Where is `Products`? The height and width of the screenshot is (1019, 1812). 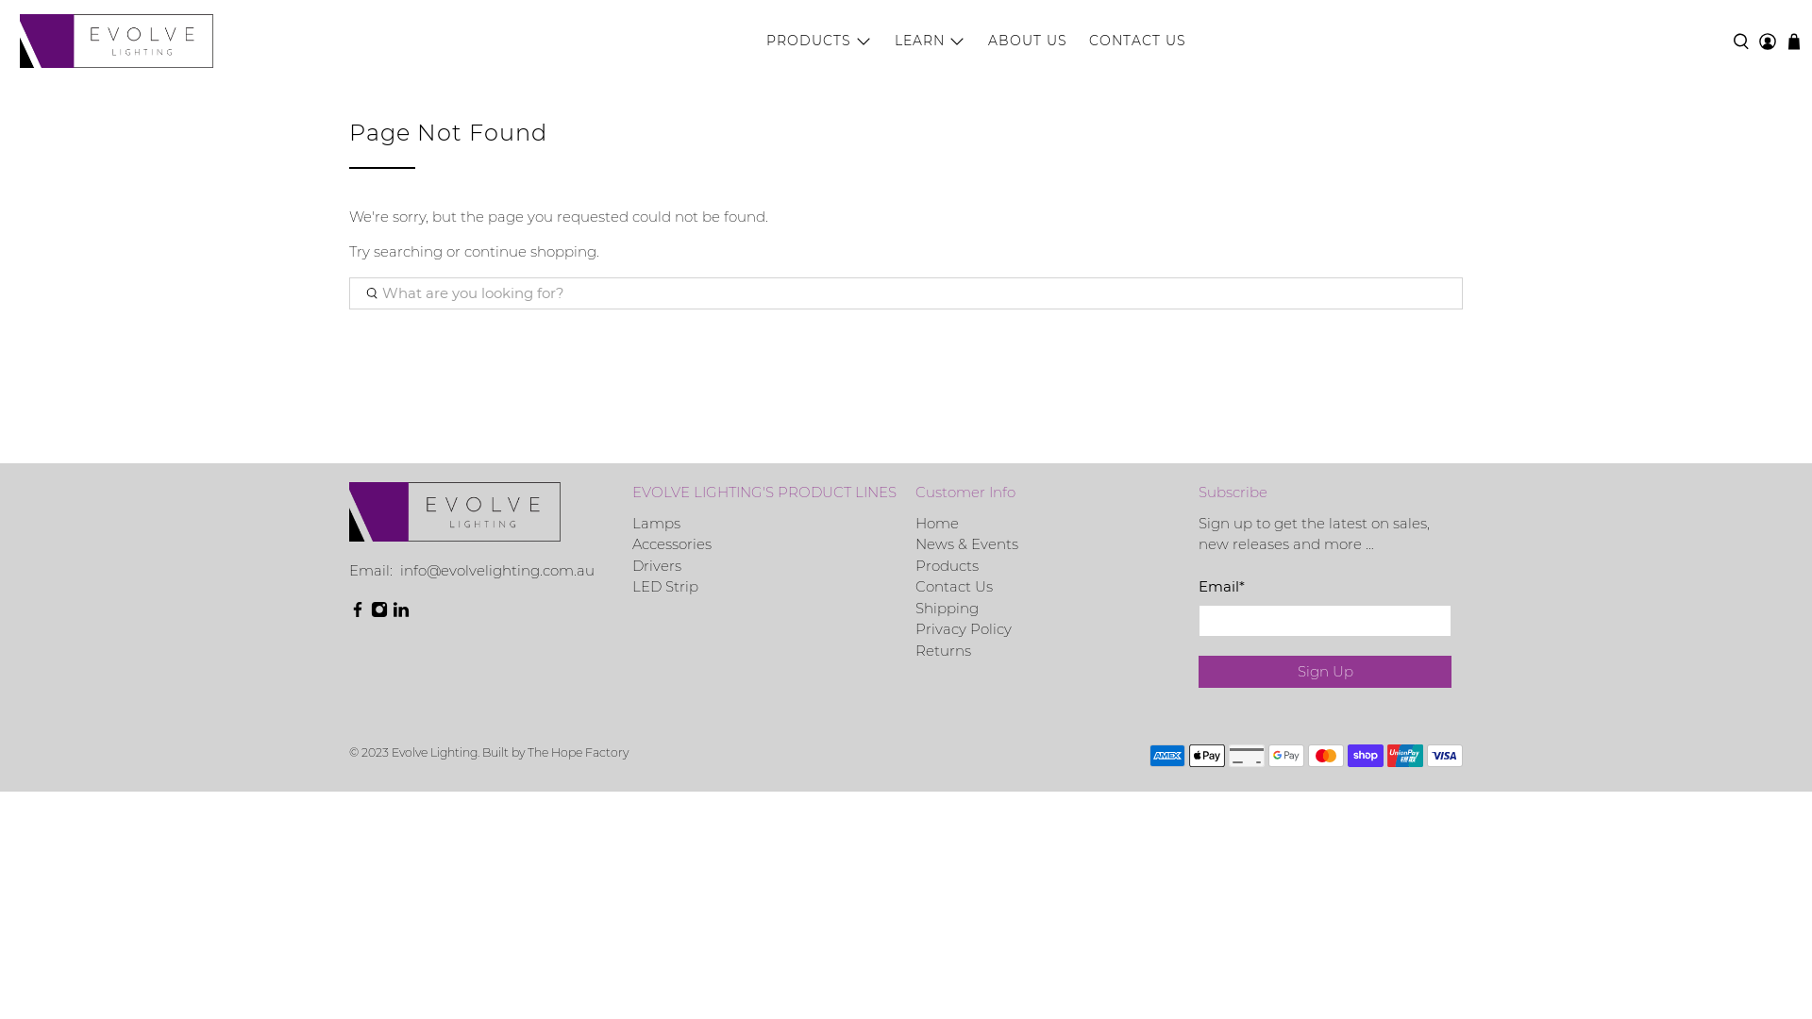 Products is located at coordinates (948, 566).